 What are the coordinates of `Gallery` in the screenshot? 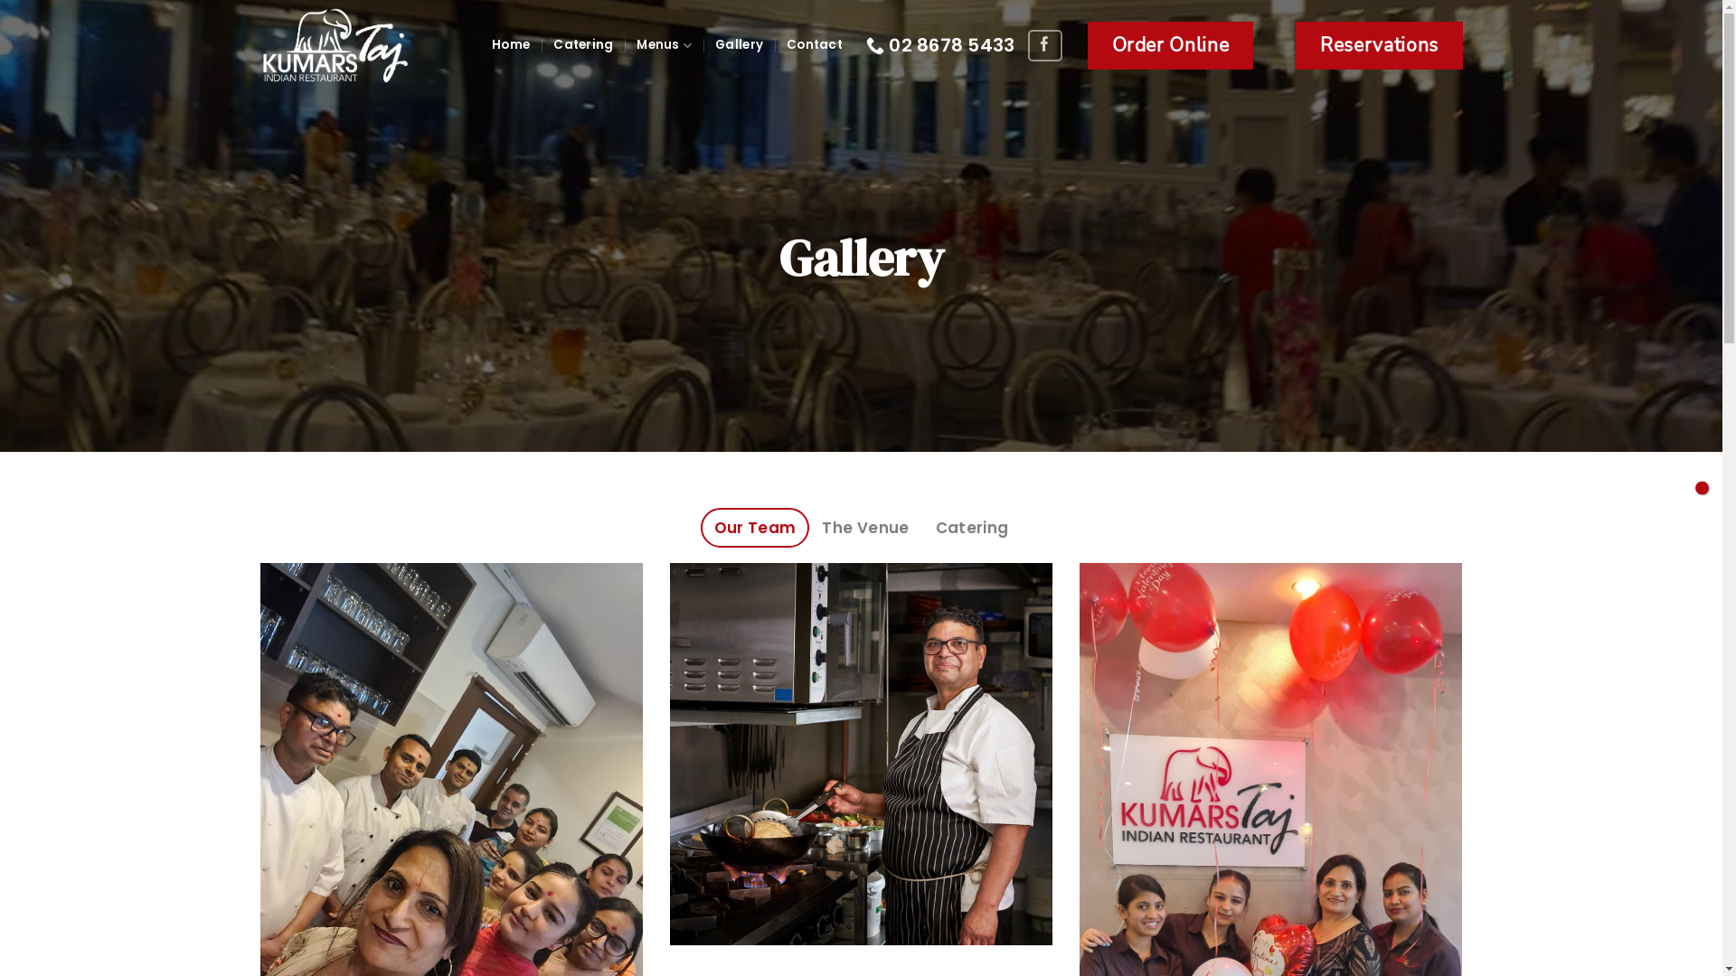 It's located at (740, 45).